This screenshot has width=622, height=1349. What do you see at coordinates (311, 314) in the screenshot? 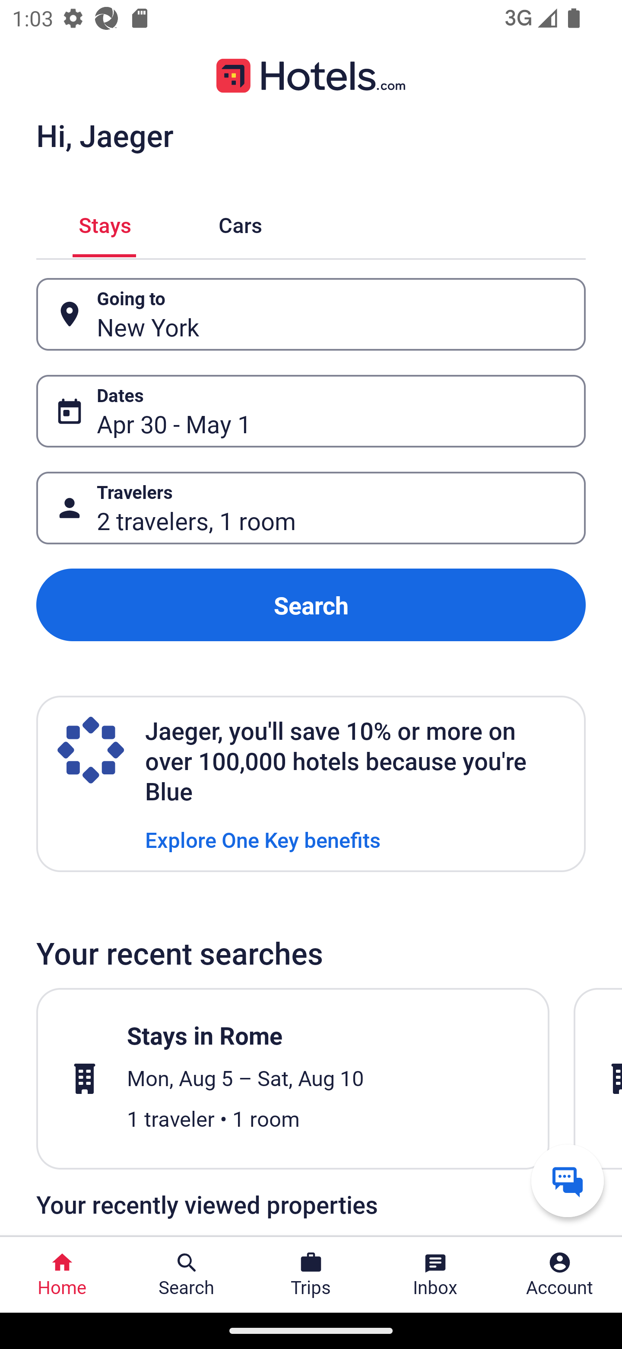
I see `Going to Button New York` at bounding box center [311, 314].